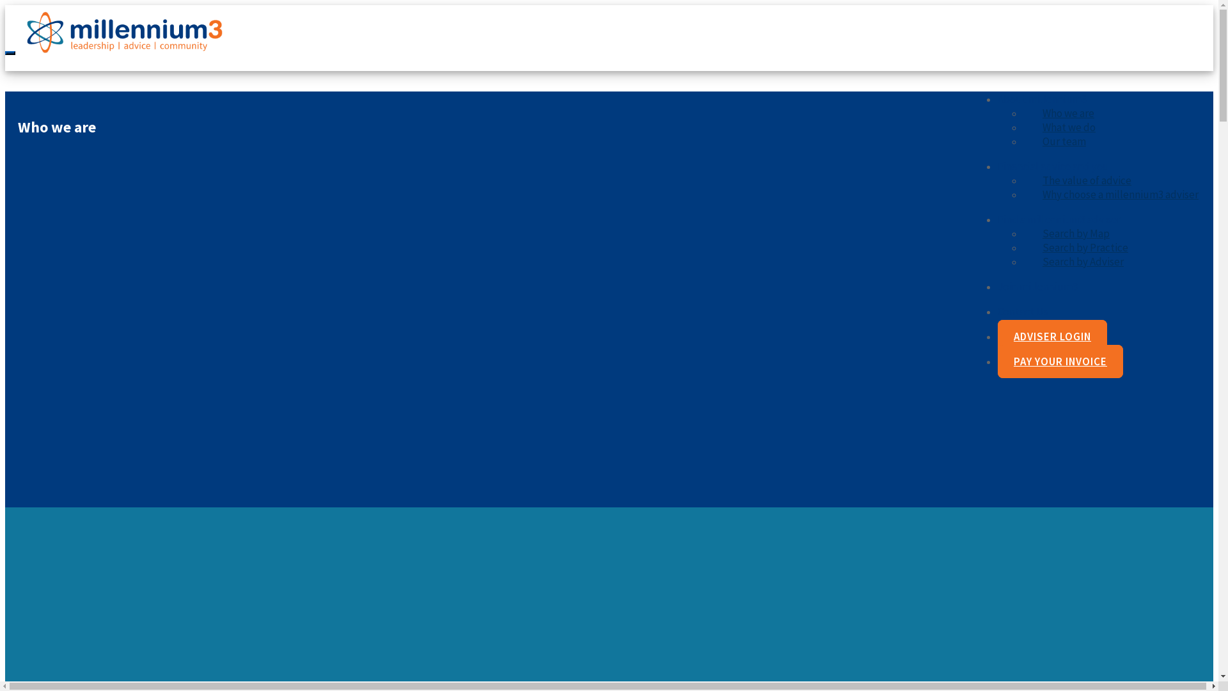 The image size is (1228, 691). Describe the element at coordinates (1069, 127) in the screenshot. I see `What we do` at that location.